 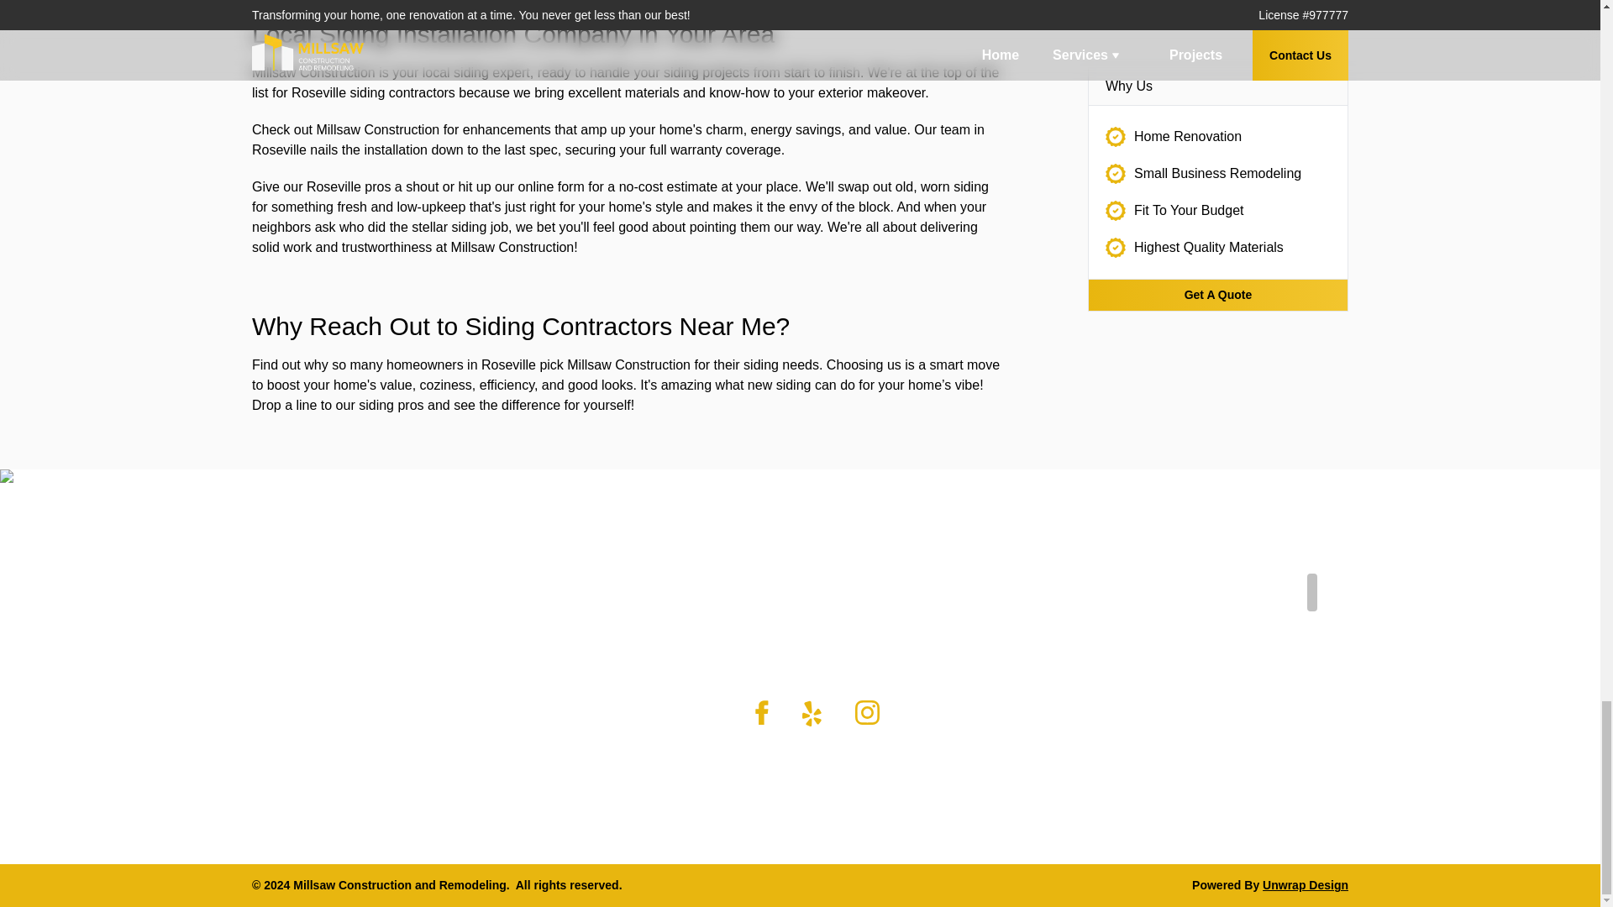 I want to click on Unwrap Design, so click(x=1306, y=885).